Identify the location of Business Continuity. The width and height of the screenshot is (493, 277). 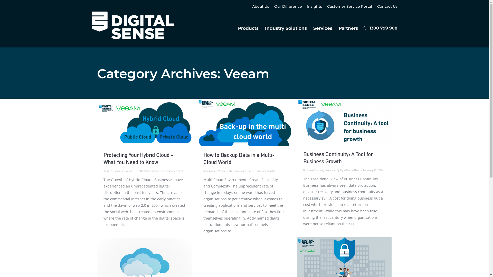
(114, 171).